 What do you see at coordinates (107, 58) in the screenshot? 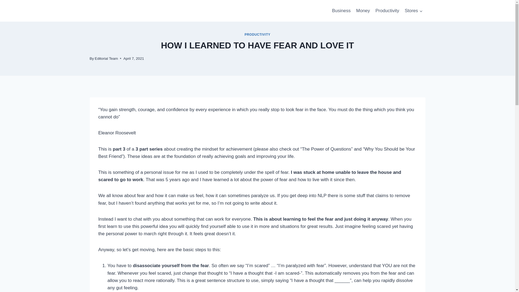
I see `Editorial Team` at bounding box center [107, 58].